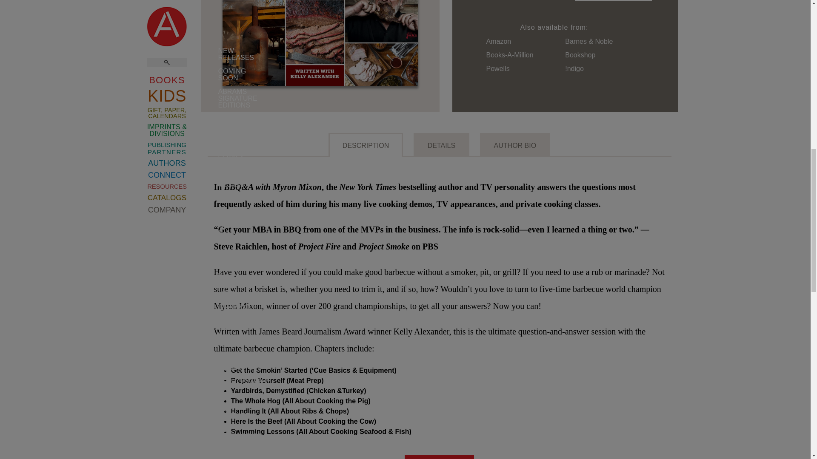 This screenshot has width=817, height=459. Describe the element at coordinates (209, 99) in the screenshot. I see `Abrams Kids` at that location.